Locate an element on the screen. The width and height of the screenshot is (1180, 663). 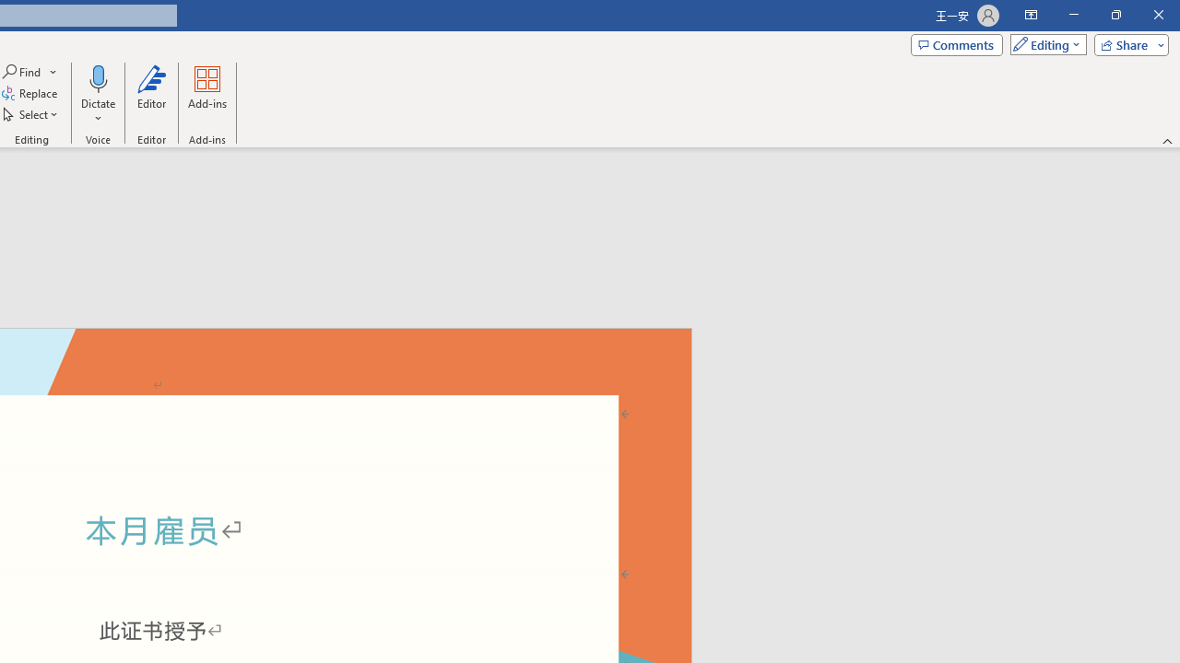
Restore Down is located at coordinates (1115, 15).